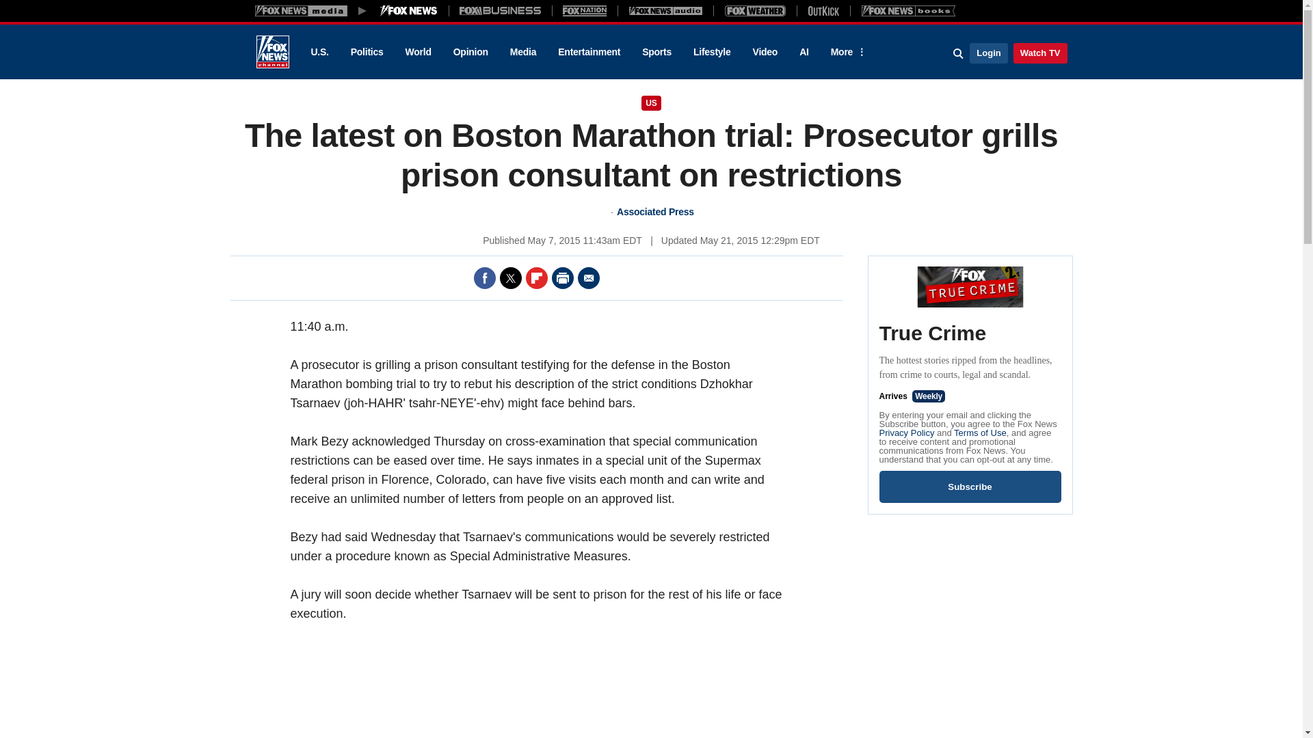  I want to click on Login, so click(988, 53).